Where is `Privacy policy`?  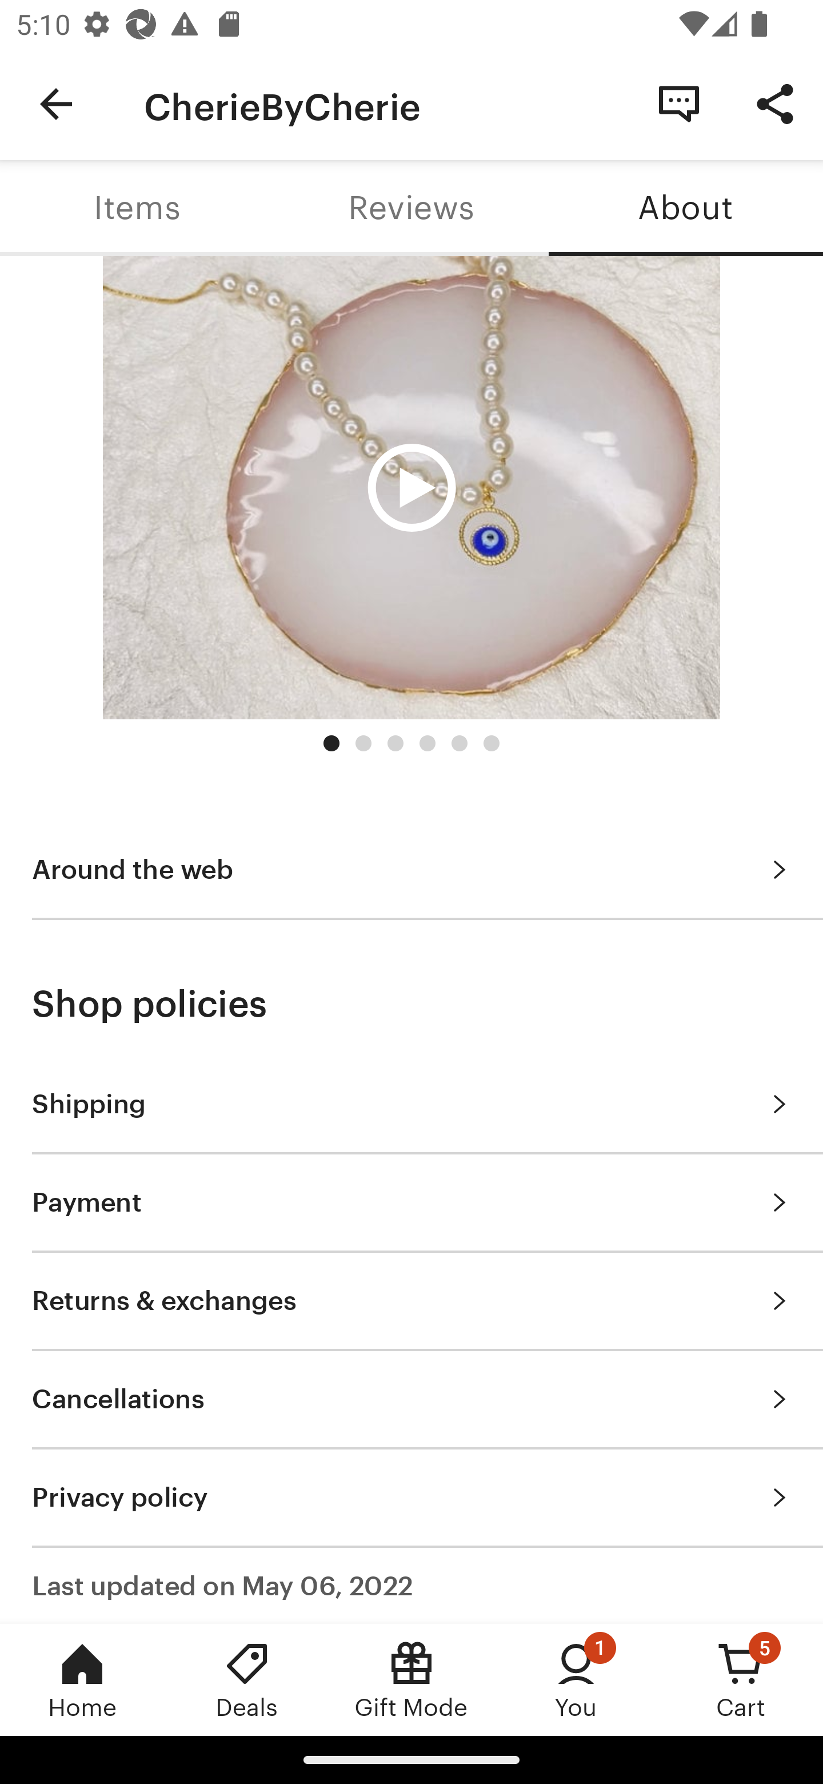
Privacy policy is located at coordinates (411, 1496).